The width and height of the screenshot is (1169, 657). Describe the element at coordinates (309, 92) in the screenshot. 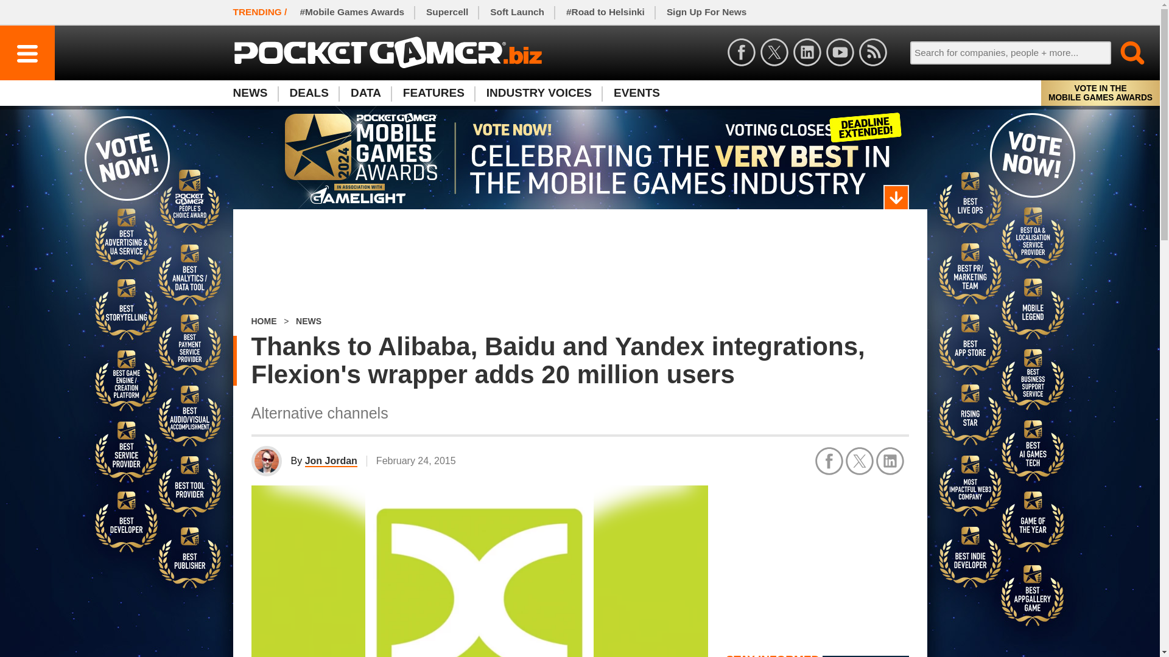

I see `DEALS` at that location.